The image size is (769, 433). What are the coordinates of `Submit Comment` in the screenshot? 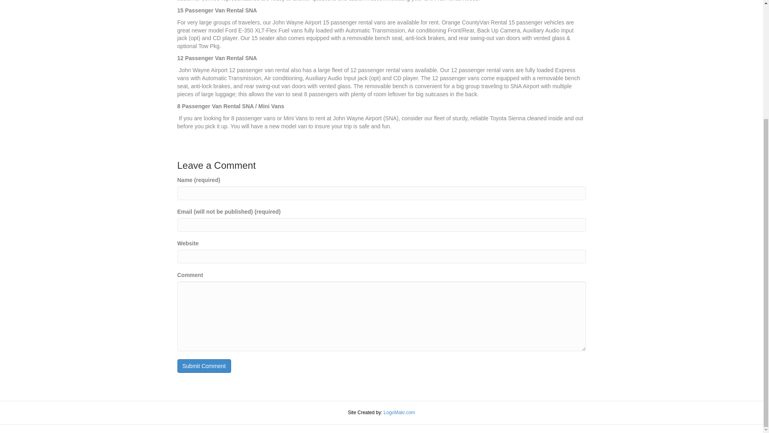 It's located at (203, 366).